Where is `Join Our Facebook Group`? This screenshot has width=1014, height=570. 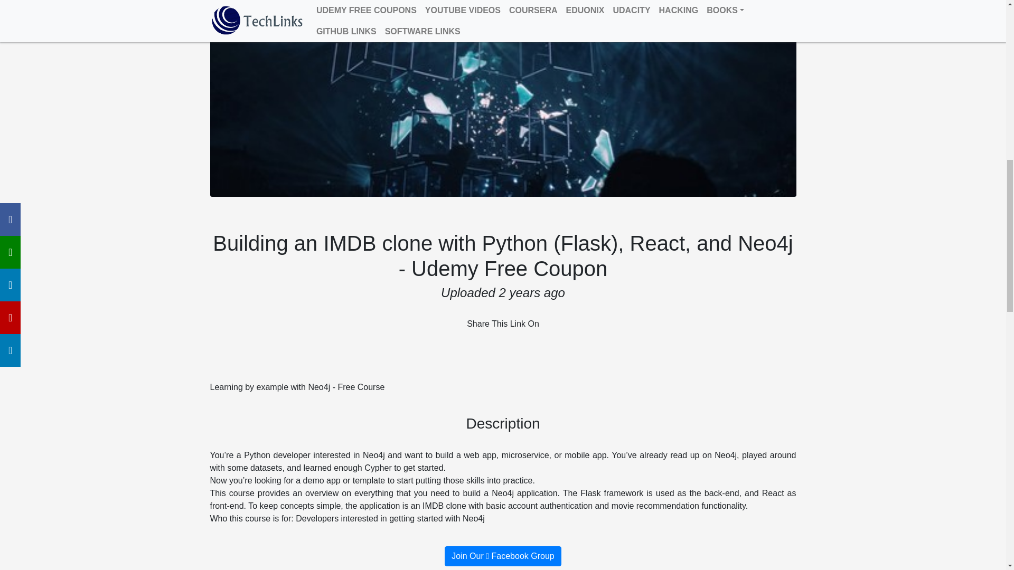
Join Our Facebook Group is located at coordinates (503, 556).